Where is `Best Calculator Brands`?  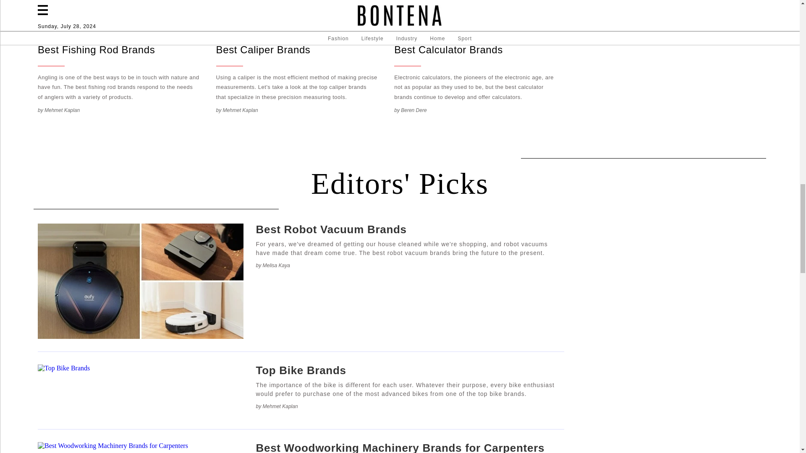 Best Calculator Brands is located at coordinates (476, 25).